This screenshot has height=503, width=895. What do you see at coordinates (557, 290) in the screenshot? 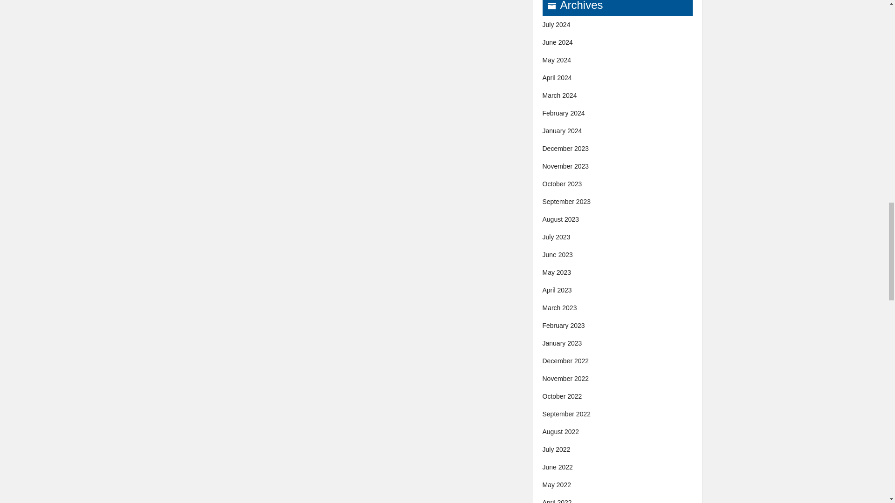
I see `April 2023` at bounding box center [557, 290].